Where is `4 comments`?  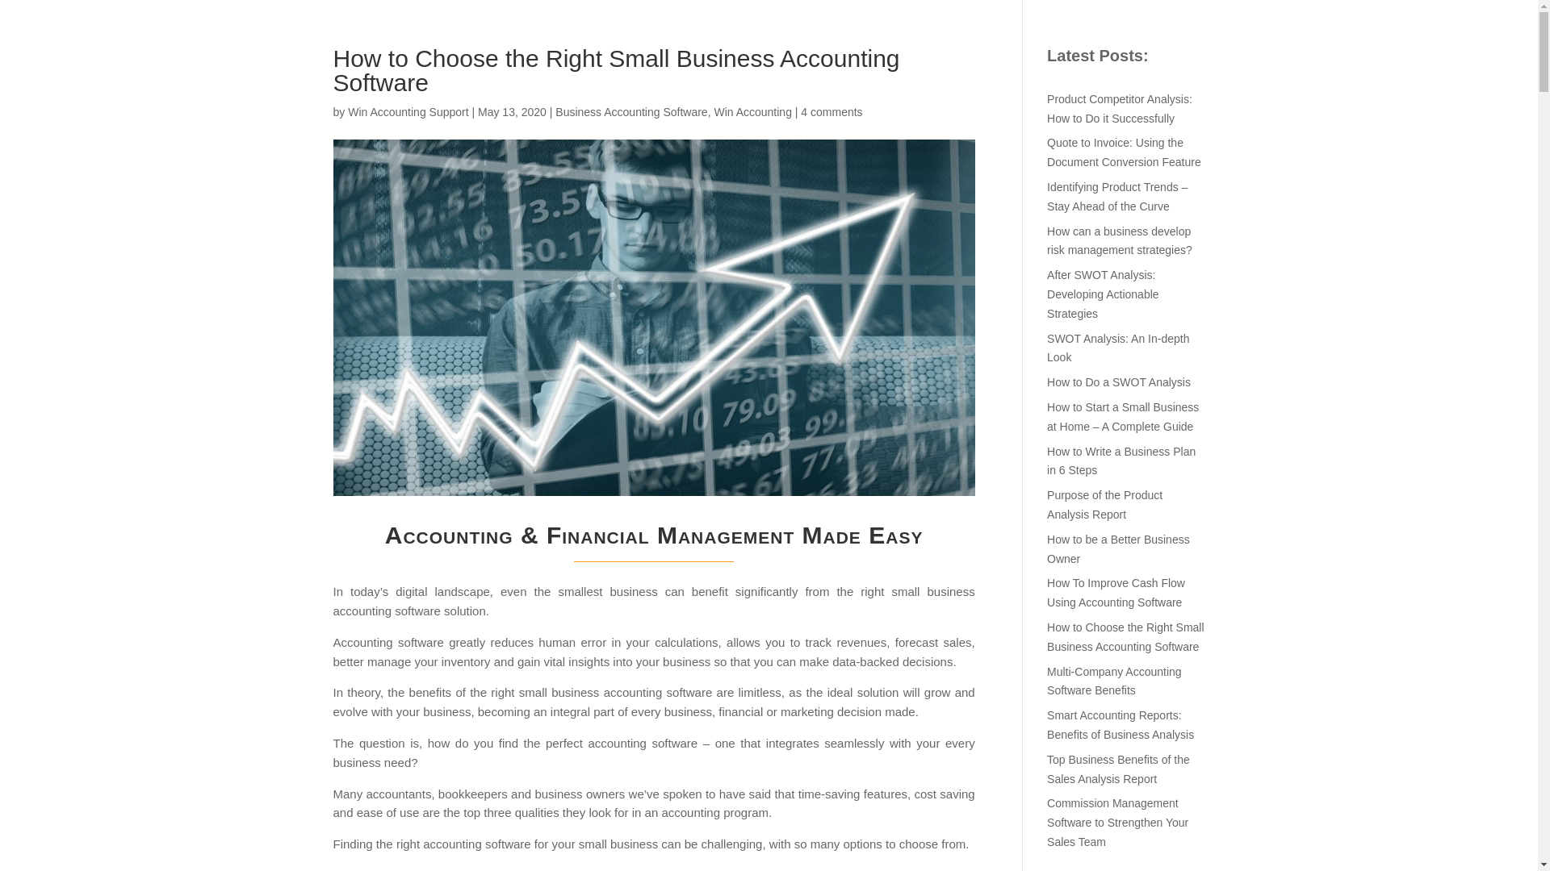 4 comments is located at coordinates (832, 111).